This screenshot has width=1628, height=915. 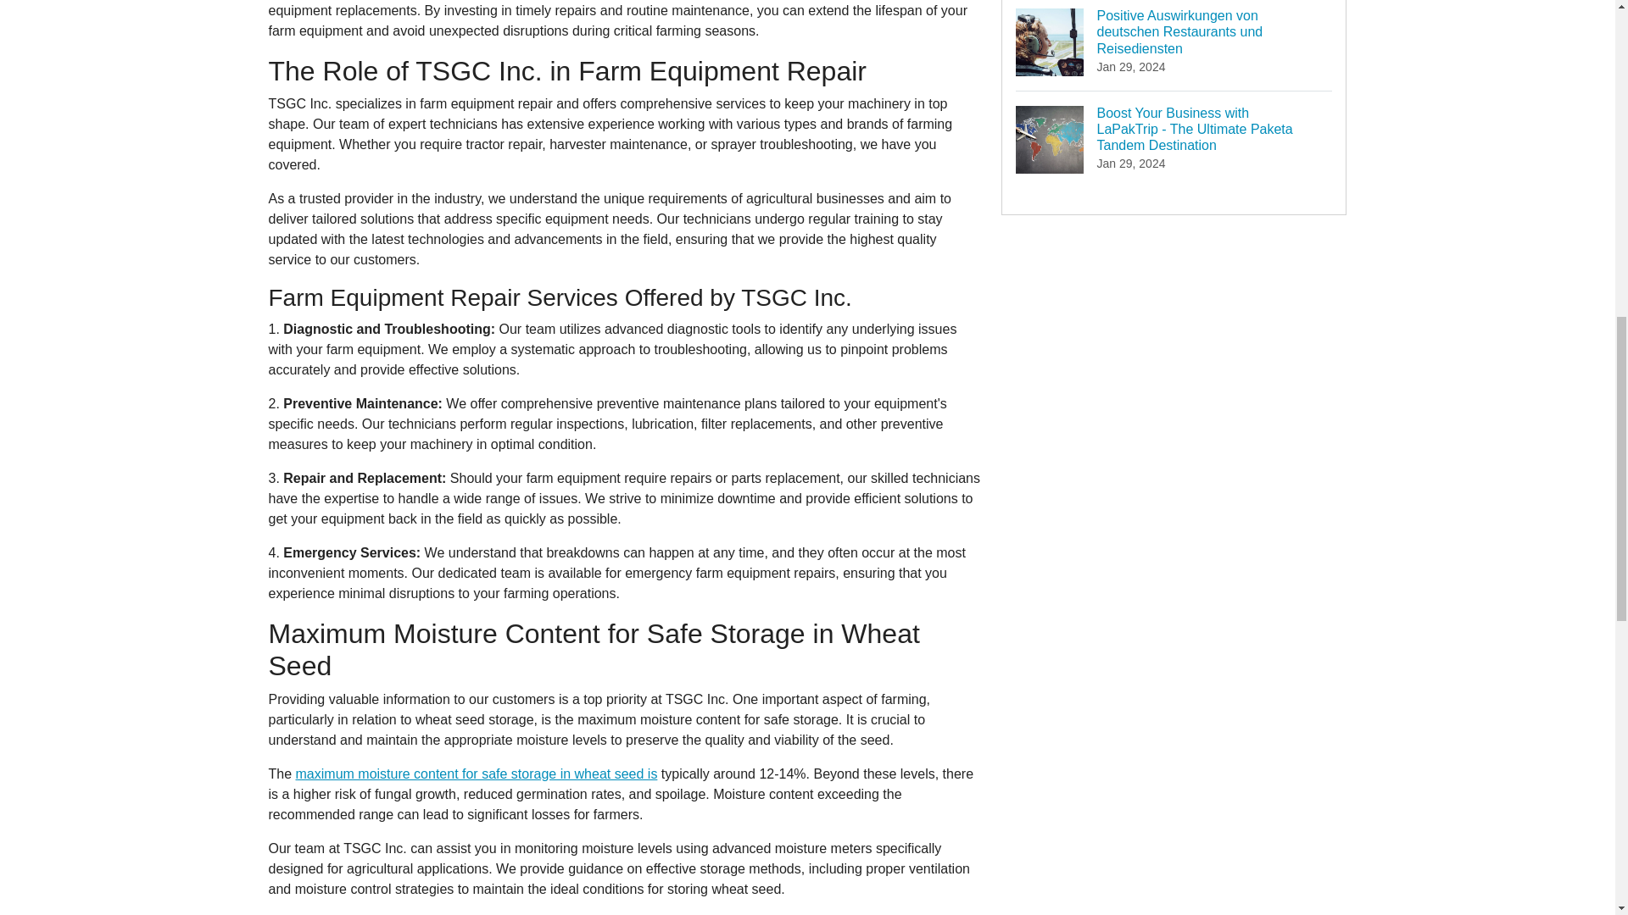 What do you see at coordinates (477, 774) in the screenshot?
I see `maximum moisture content for safe storage in wheat seed is` at bounding box center [477, 774].